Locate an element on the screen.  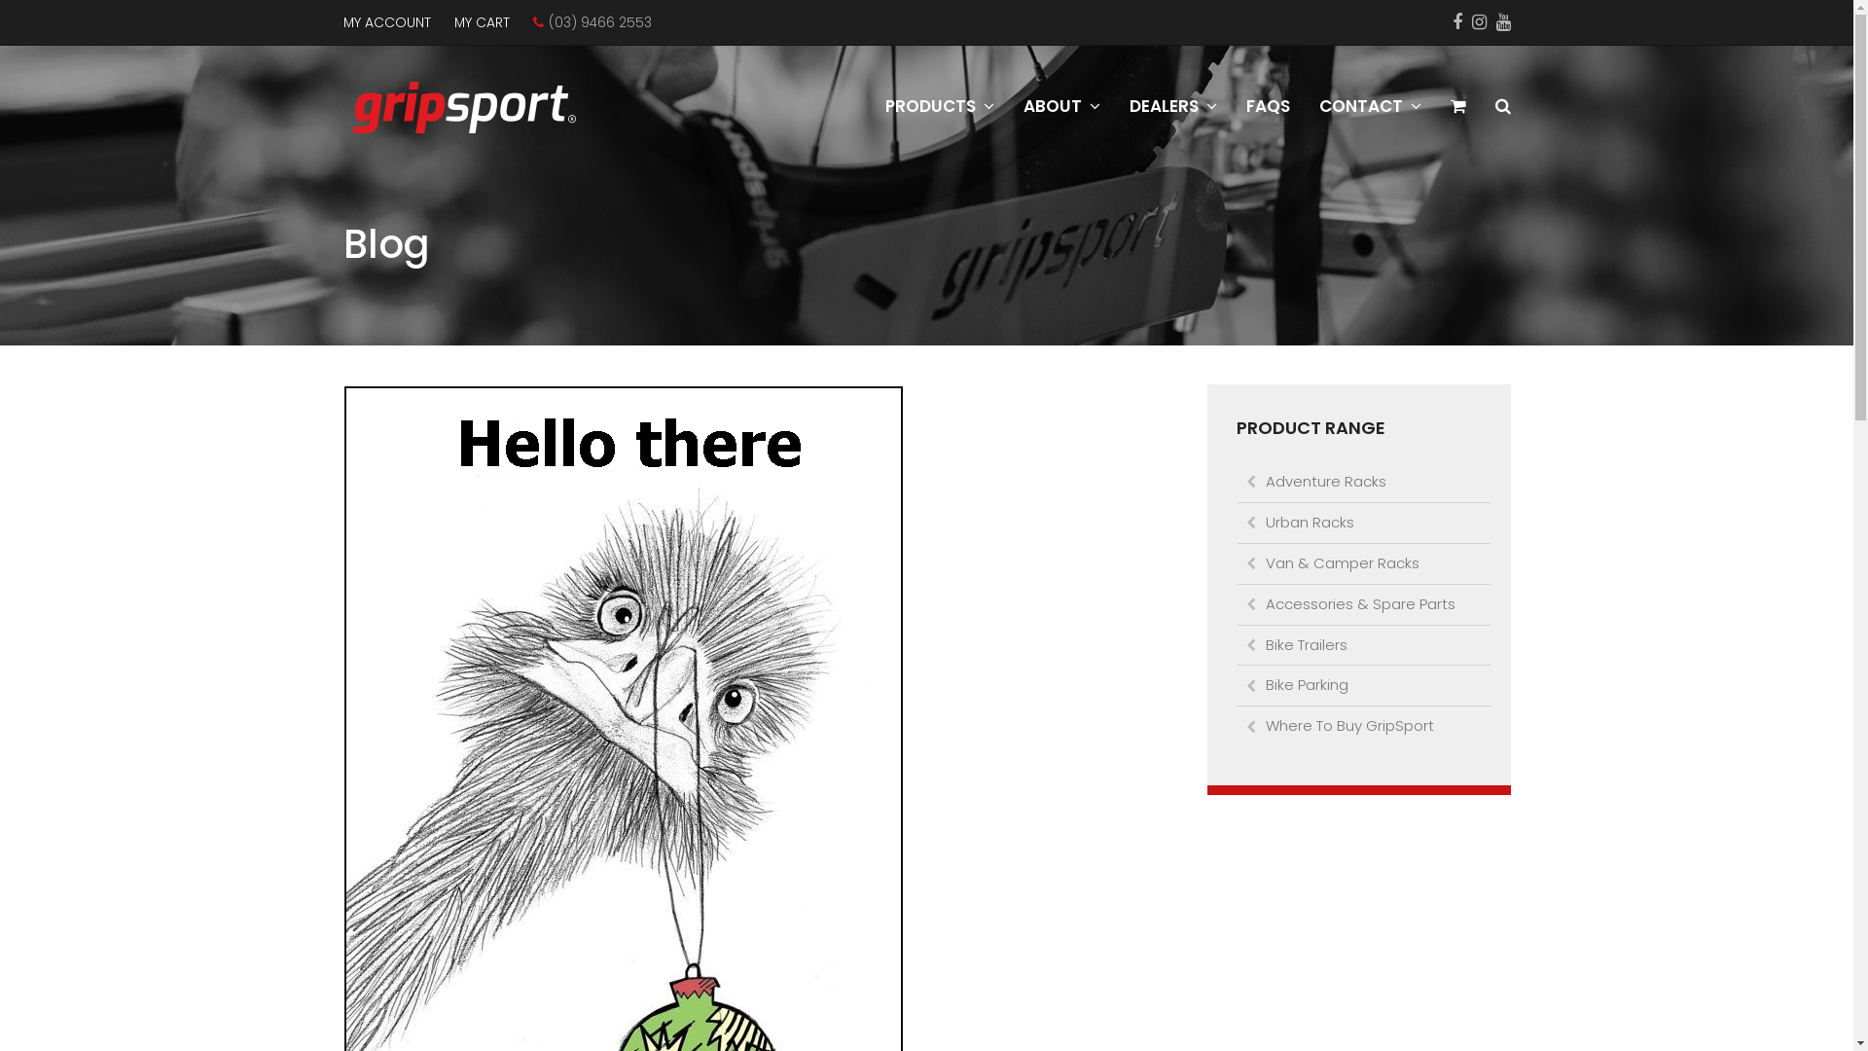
FAQS is located at coordinates (1269, 107).